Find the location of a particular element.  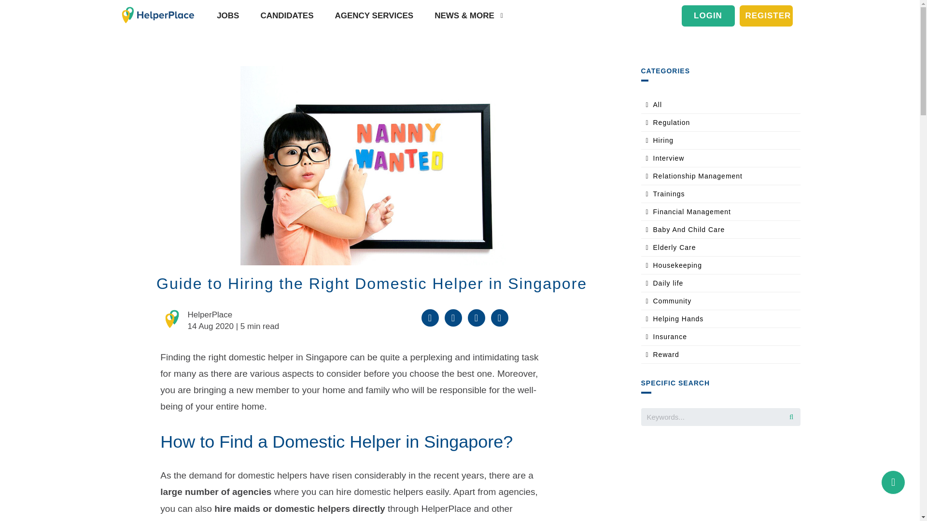

LOGIN is located at coordinates (708, 15).